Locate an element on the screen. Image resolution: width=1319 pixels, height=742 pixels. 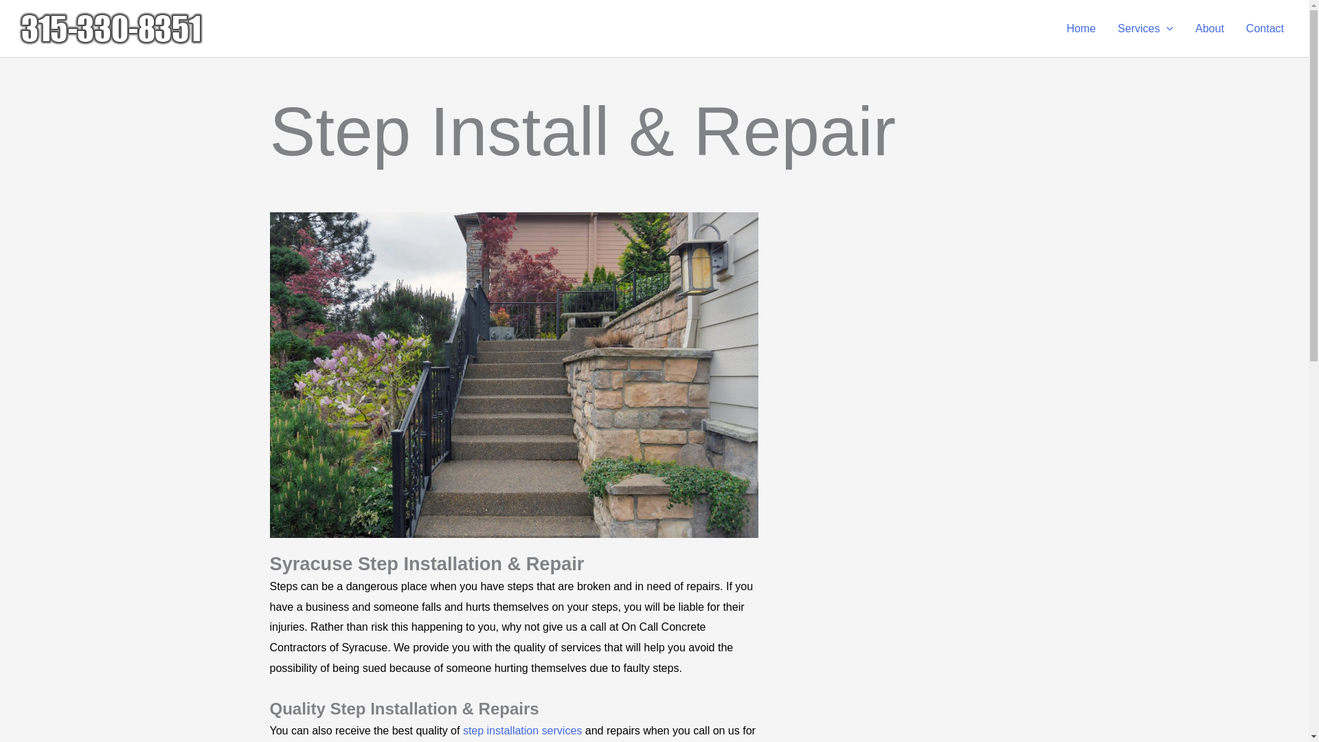
About is located at coordinates (1209, 27).